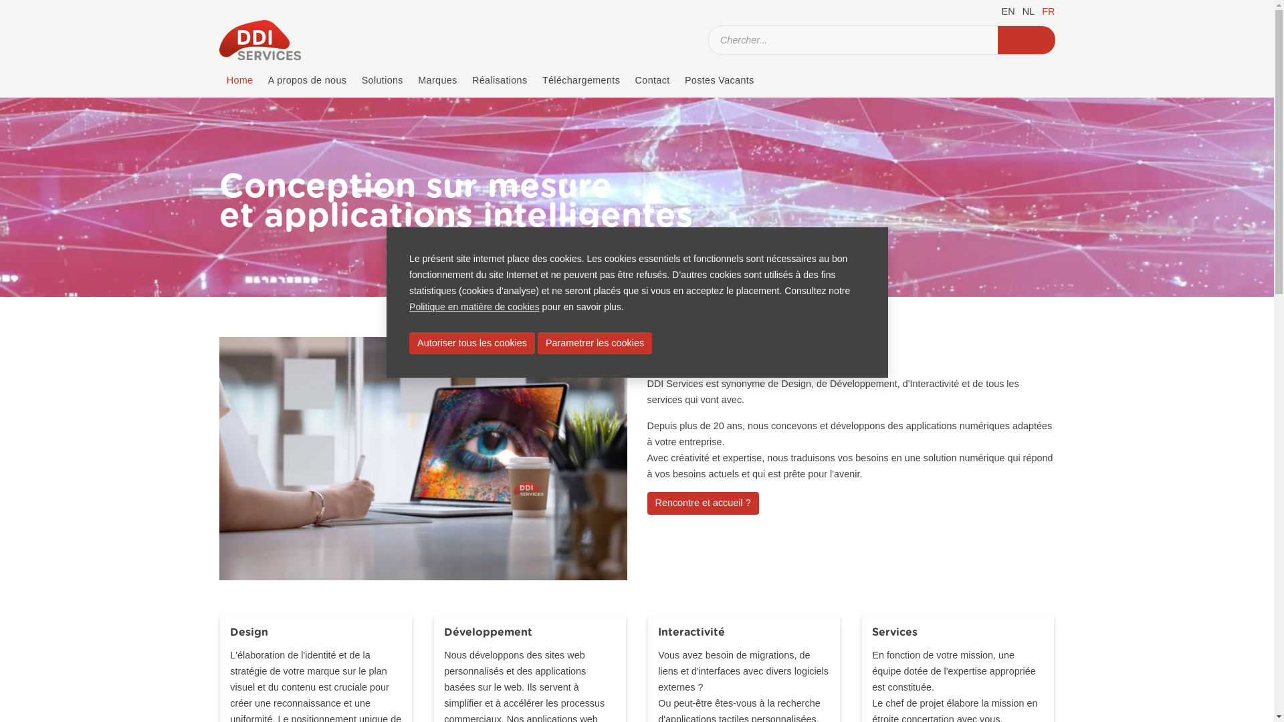  What do you see at coordinates (456, 217) in the screenshot?
I see `et applications intelligentes` at bounding box center [456, 217].